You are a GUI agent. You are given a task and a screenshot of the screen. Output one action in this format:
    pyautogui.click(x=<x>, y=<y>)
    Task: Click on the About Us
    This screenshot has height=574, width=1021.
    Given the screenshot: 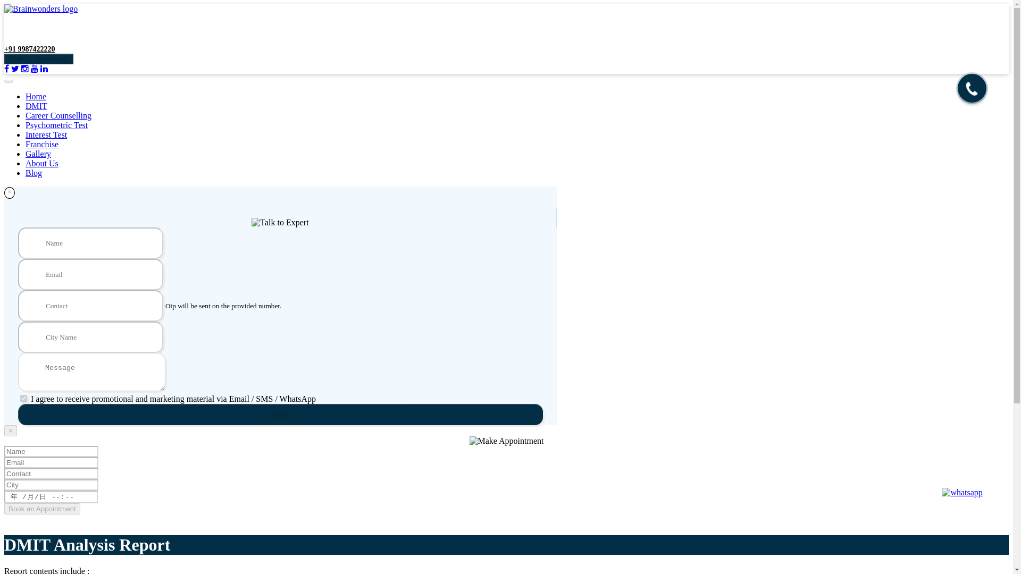 What is the action you would take?
    pyautogui.click(x=41, y=164)
    